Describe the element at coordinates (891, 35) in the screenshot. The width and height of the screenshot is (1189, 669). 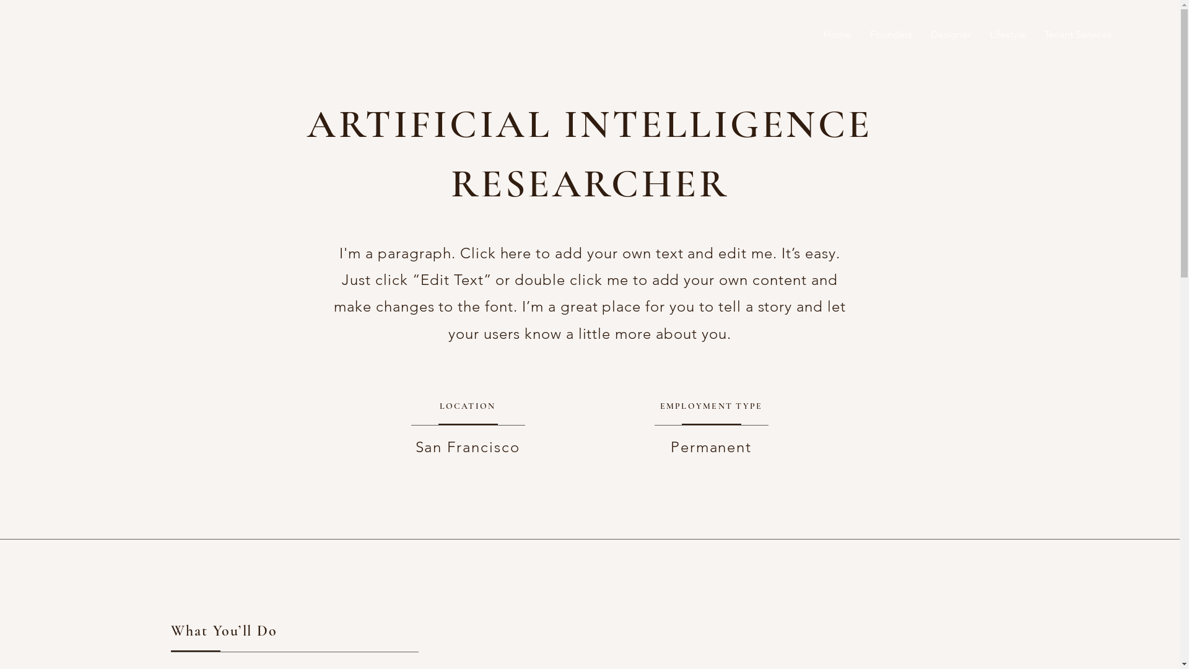
I see `Founders` at that location.